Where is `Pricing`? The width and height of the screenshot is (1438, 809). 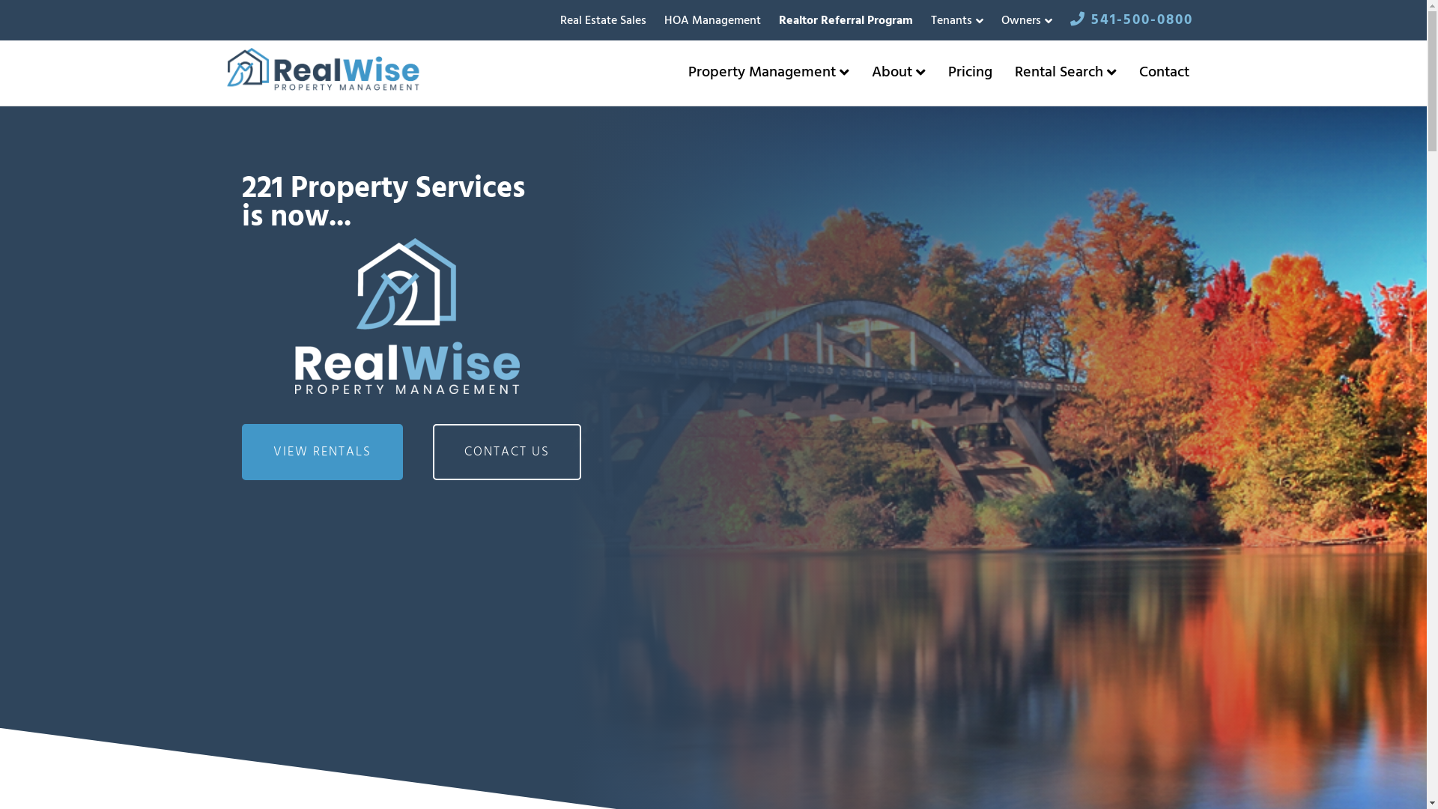
Pricing is located at coordinates (969, 73).